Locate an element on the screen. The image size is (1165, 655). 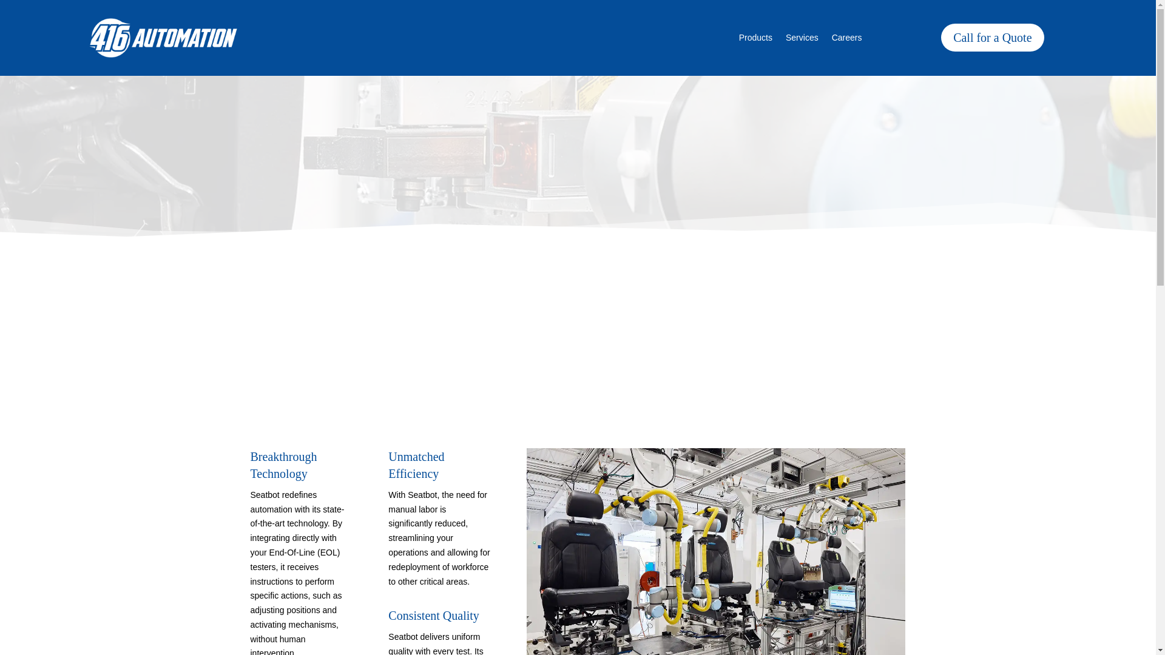
Call for a Quote is located at coordinates (993, 38).